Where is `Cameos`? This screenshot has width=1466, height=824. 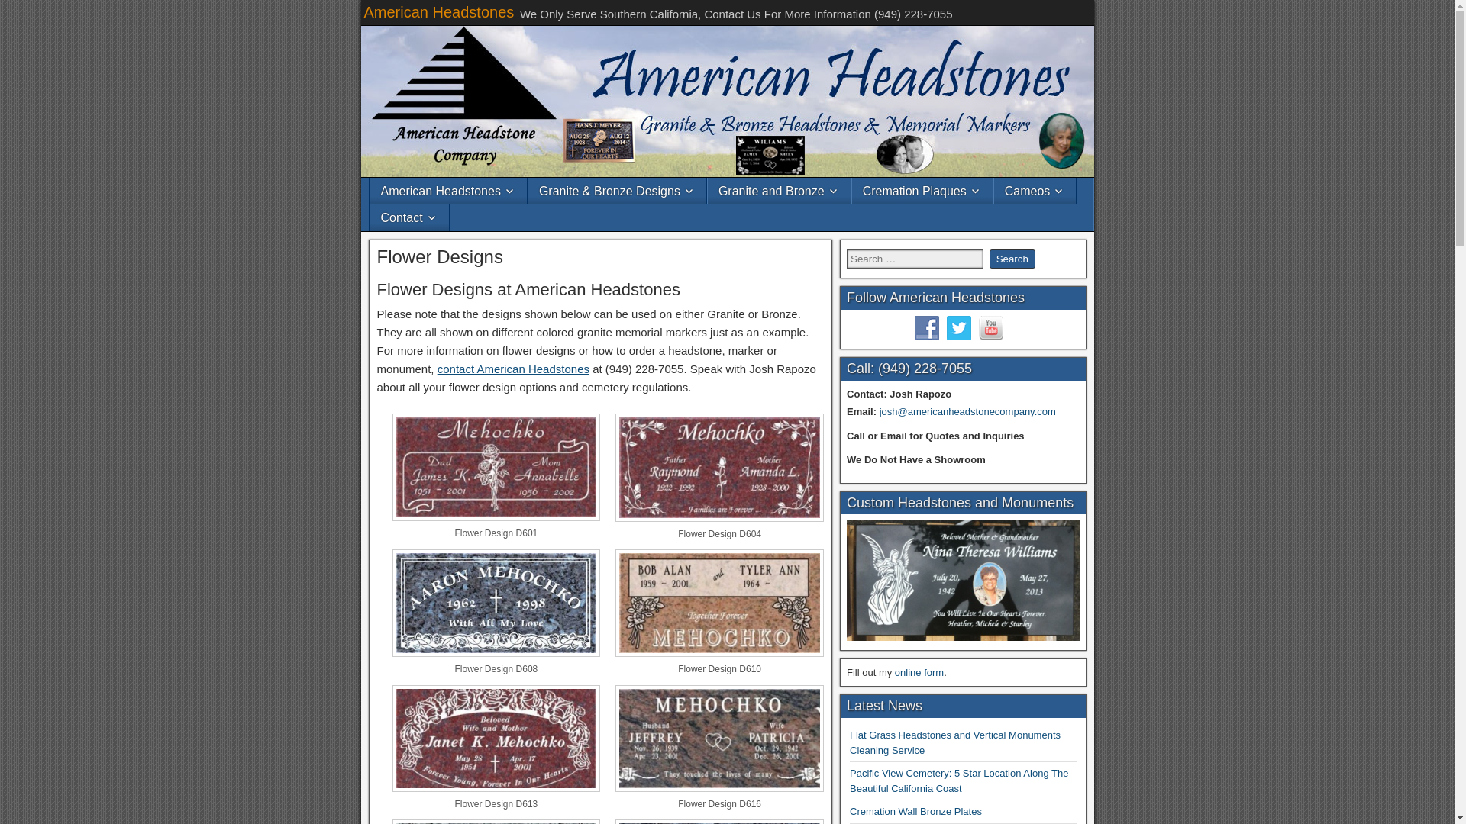
Cameos is located at coordinates (1035, 191).